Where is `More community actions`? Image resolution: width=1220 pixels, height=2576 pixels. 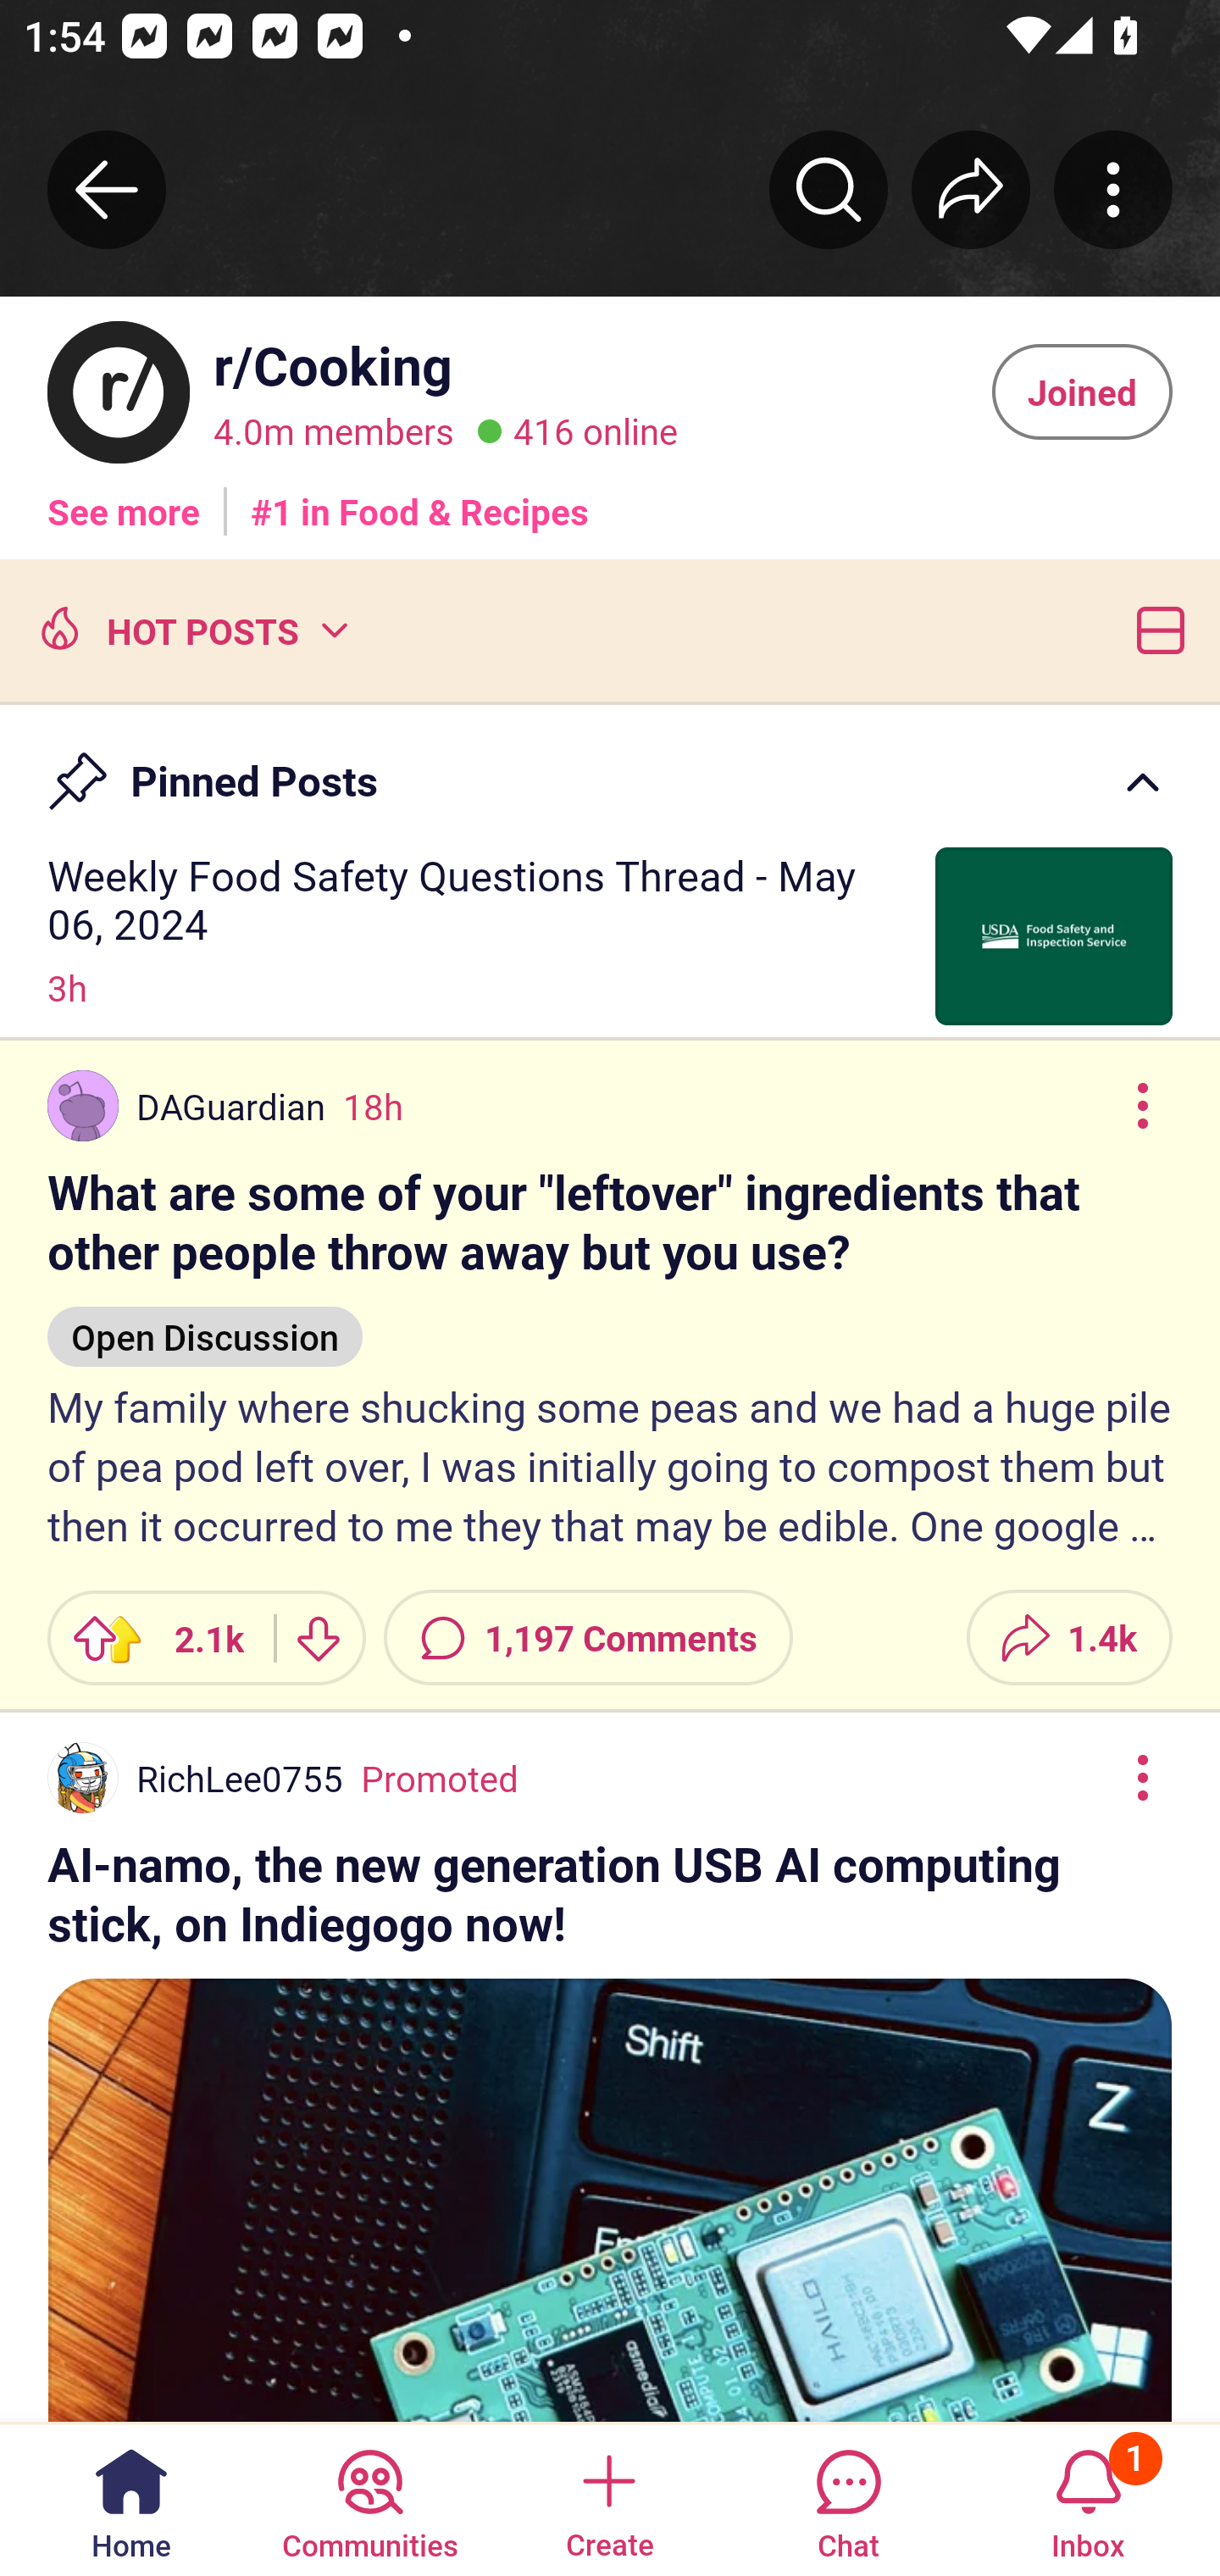 More community actions is located at coordinates (1113, 189).